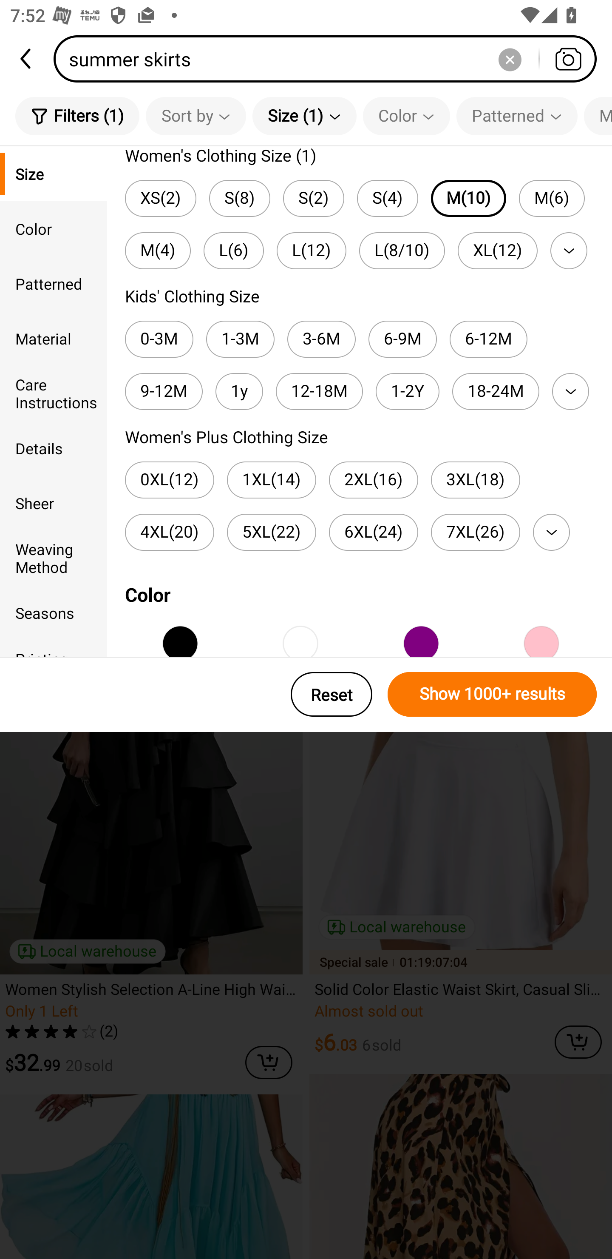 This screenshot has height=1259, width=612. I want to click on Sheer, so click(54, 503).